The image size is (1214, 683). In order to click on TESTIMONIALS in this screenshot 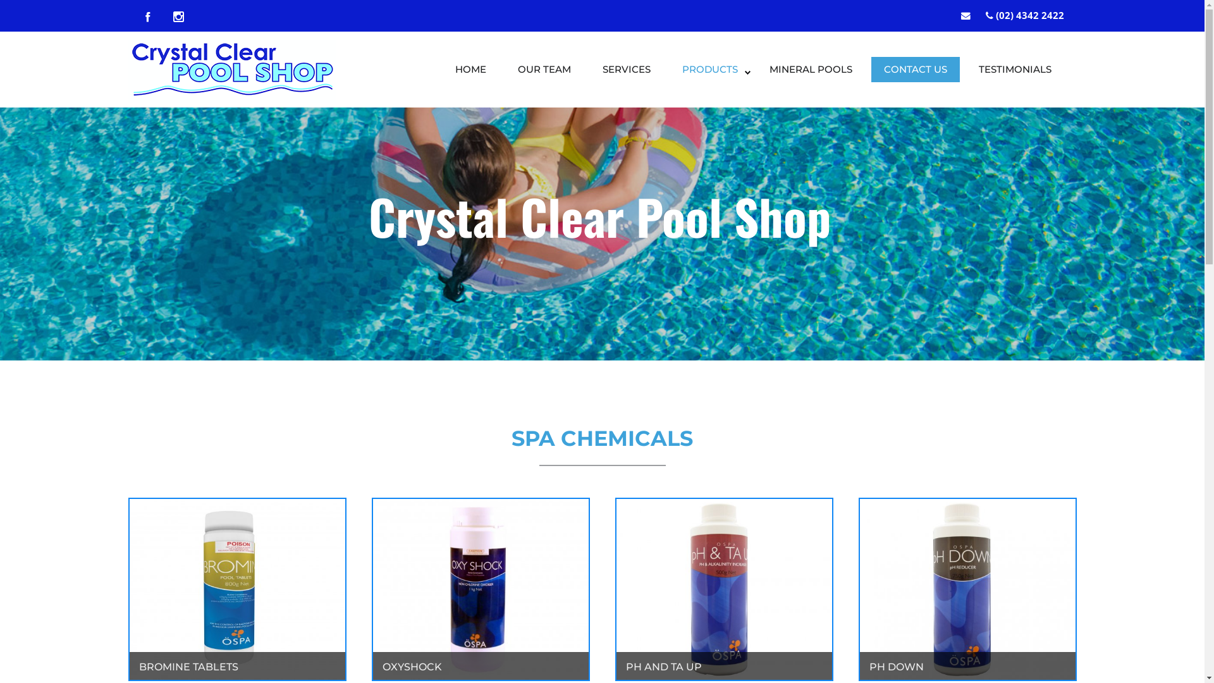, I will do `click(1015, 70)`.